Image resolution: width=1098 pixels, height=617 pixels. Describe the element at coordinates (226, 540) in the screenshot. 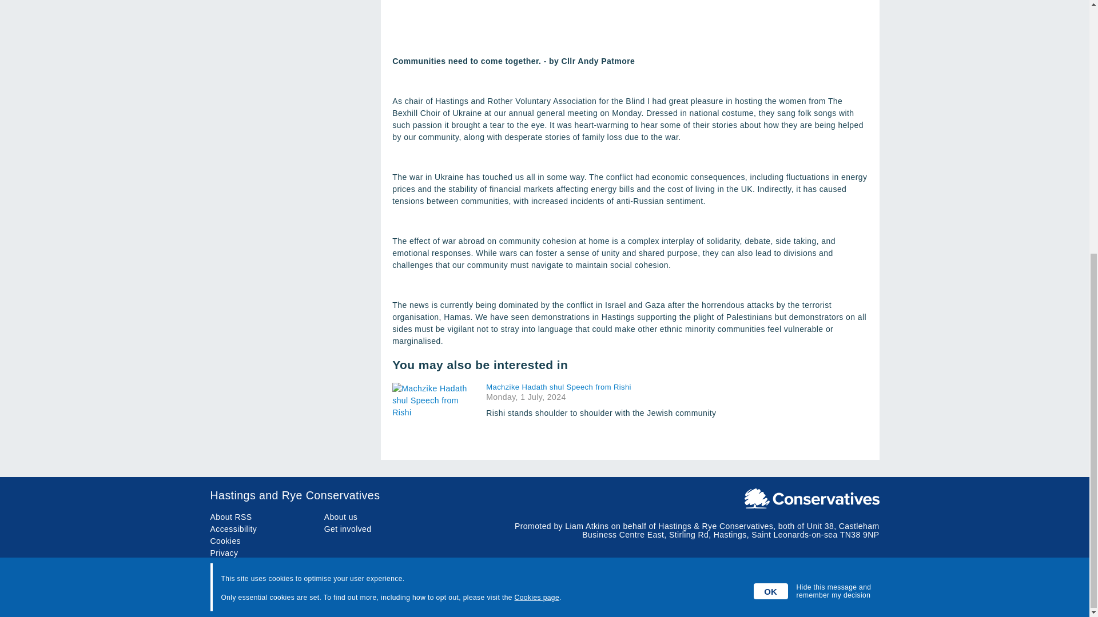

I see `Cookies` at that location.